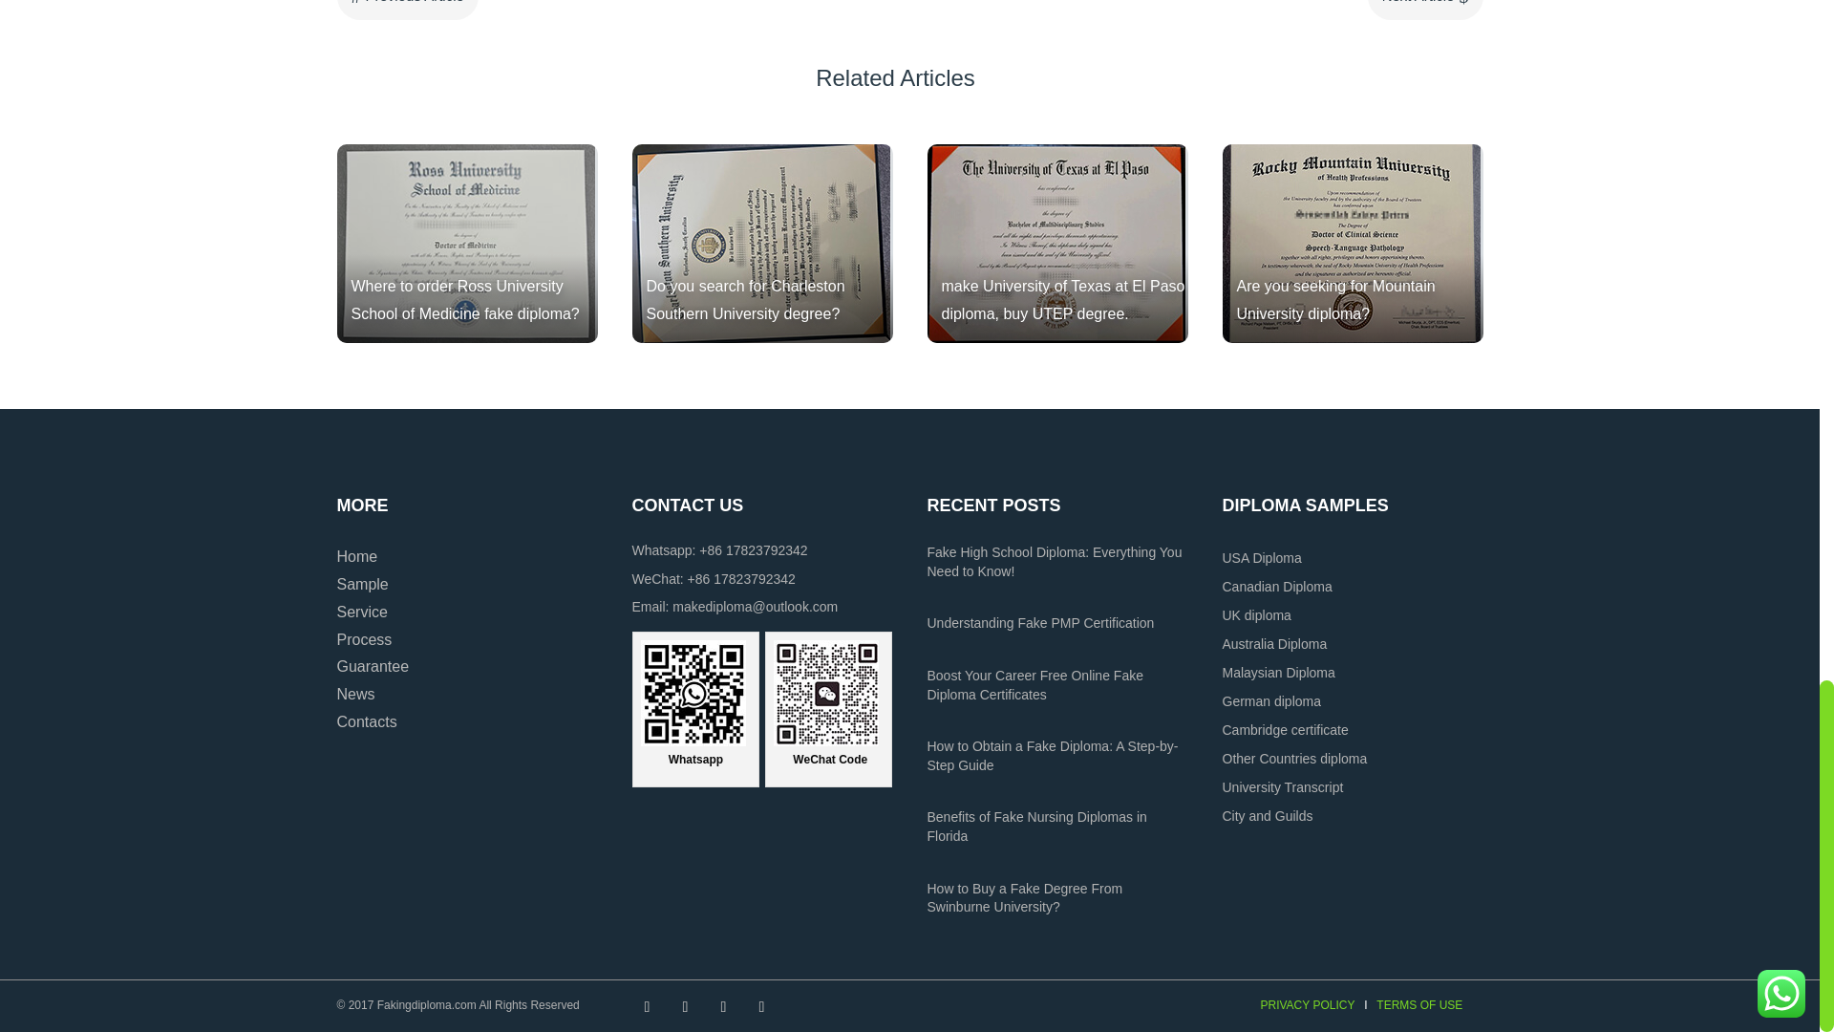 The width and height of the screenshot is (1834, 1032). Describe the element at coordinates (1353, 243) in the screenshot. I see `Are you seeking for Mountain University diploma?` at that location.